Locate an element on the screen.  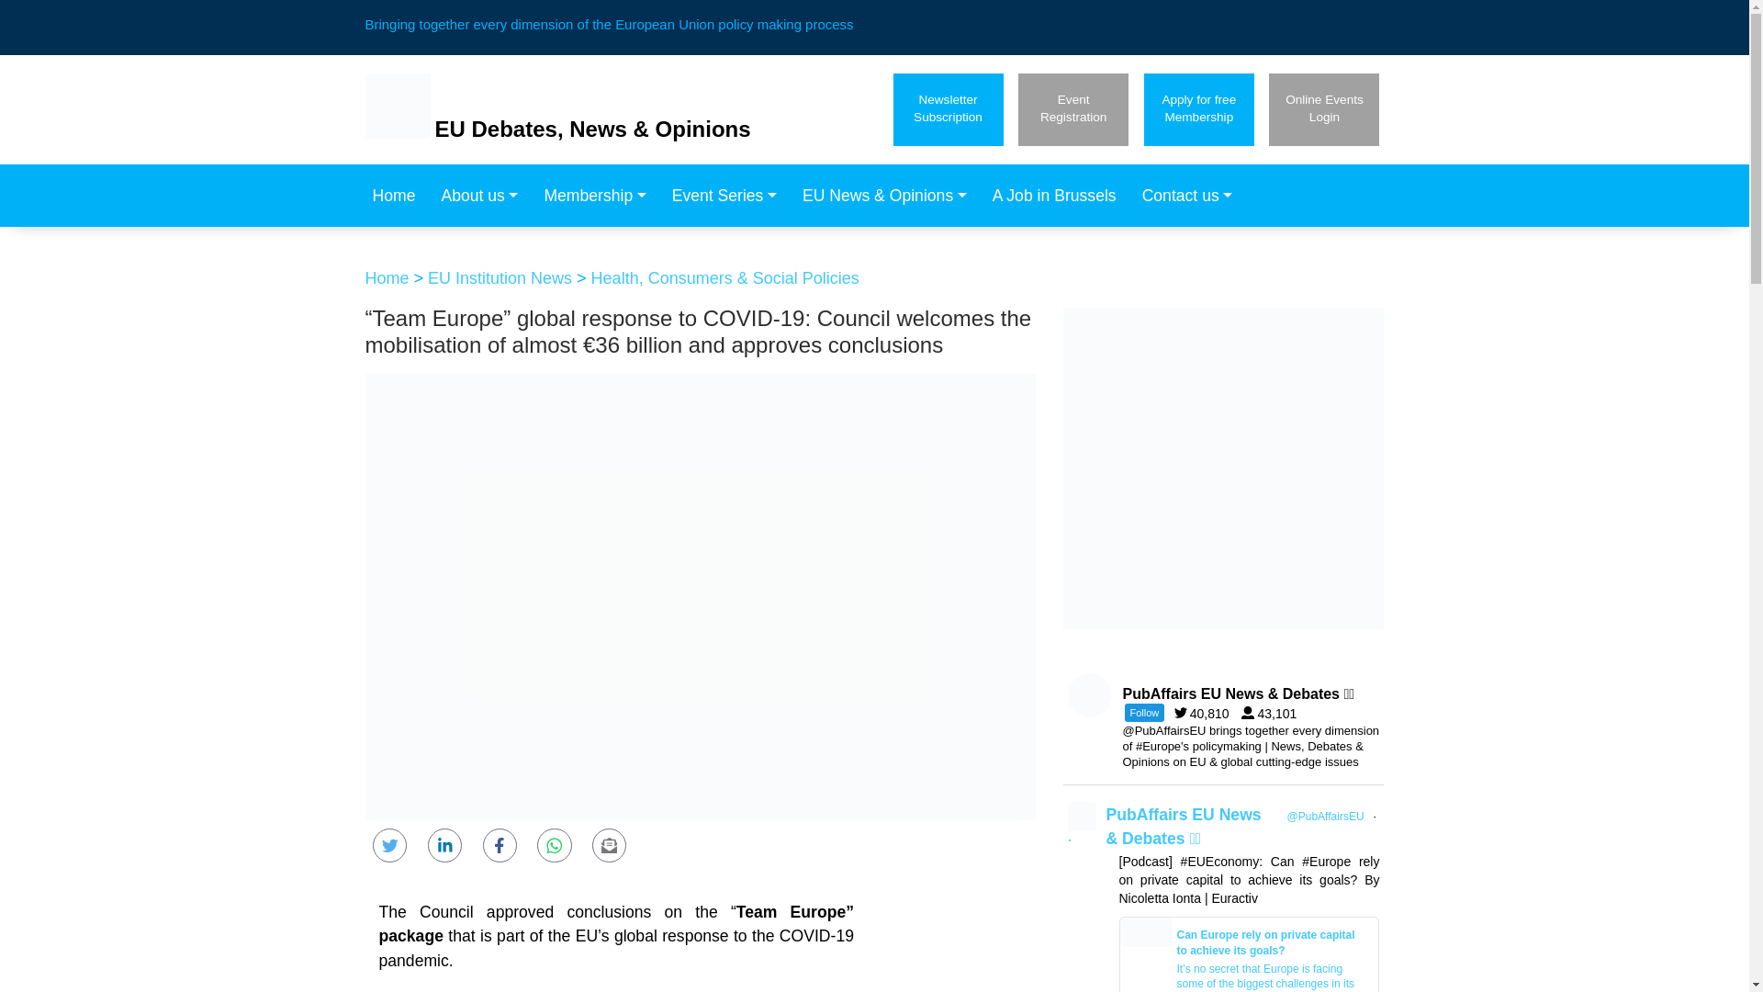
40,810 Tweets is located at coordinates (1273, 713).